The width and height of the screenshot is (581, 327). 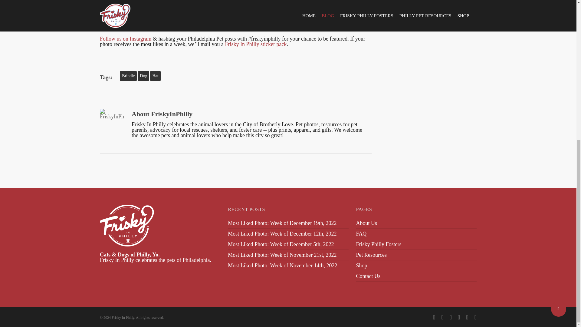 I want to click on Most Liked Photo: Week of December 5th, 2022, so click(x=281, y=244).